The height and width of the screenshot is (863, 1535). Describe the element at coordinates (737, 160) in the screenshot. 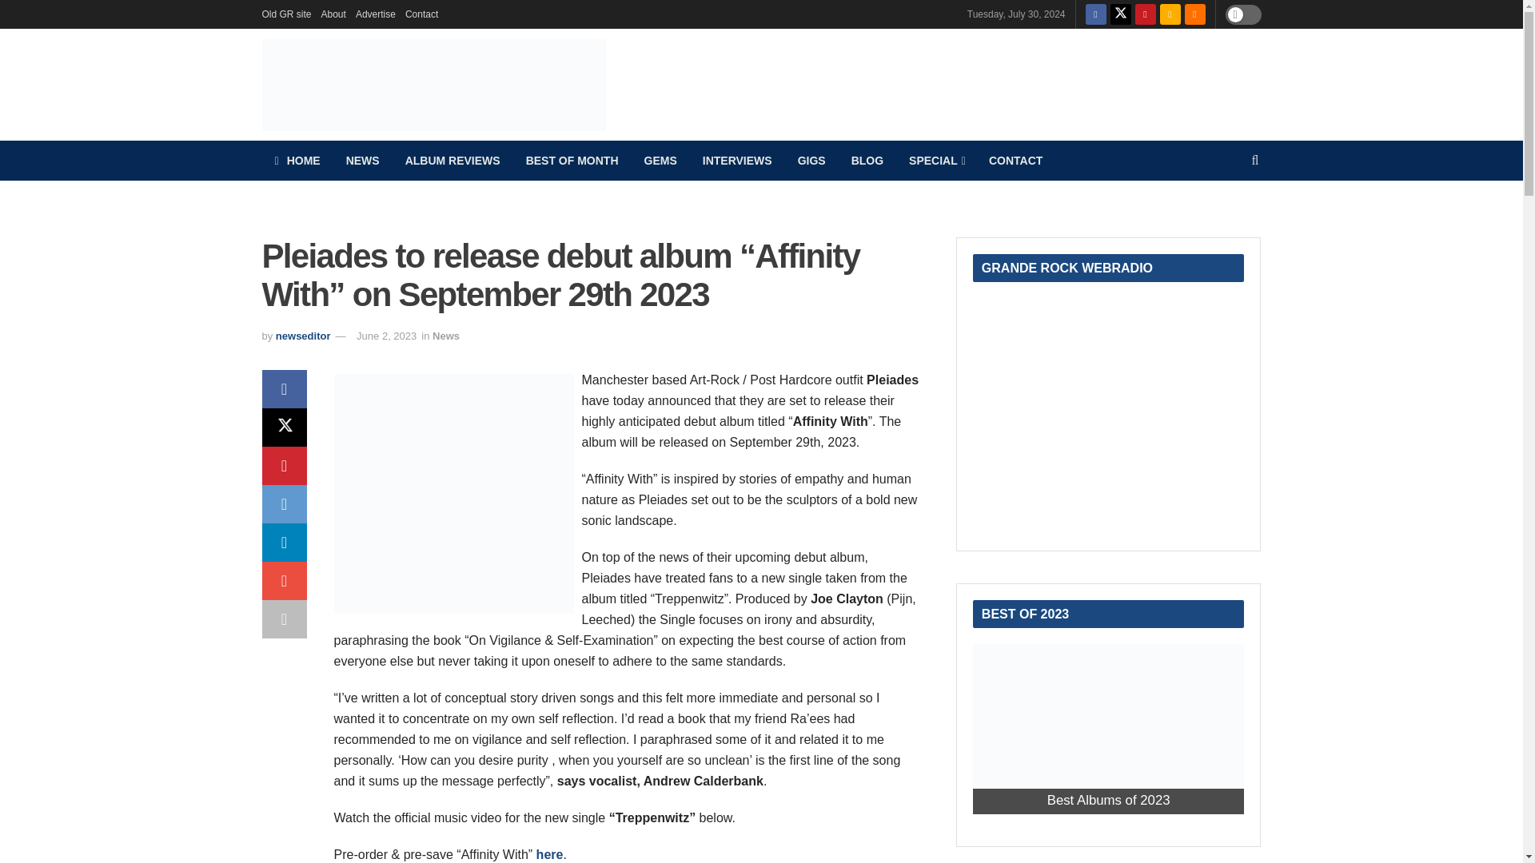

I see `INTERVIEWS` at that location.